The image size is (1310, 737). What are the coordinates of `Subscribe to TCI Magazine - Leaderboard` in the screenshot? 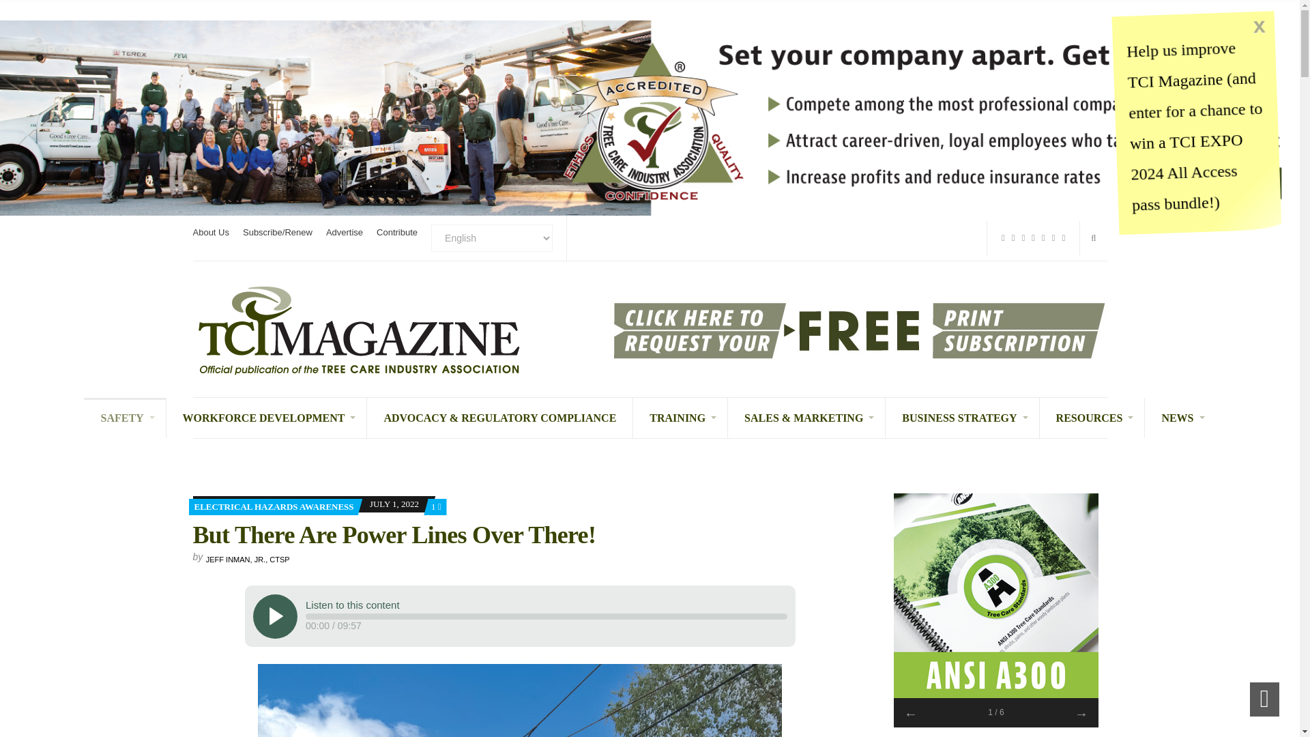 It's located at (858, 330).